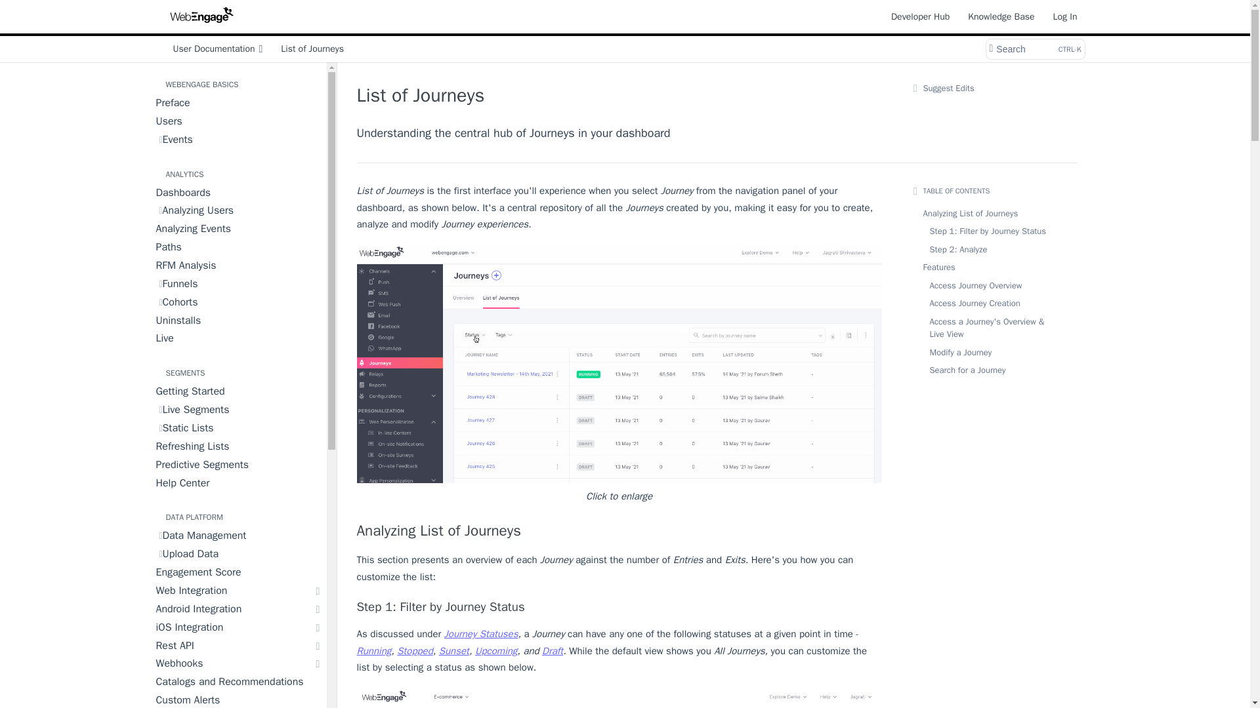 The height and width of the screenshot is (708, 1260). Describe the element at coordinates (217, 49) in the screenshot. I see `Uninstalls` at that location.